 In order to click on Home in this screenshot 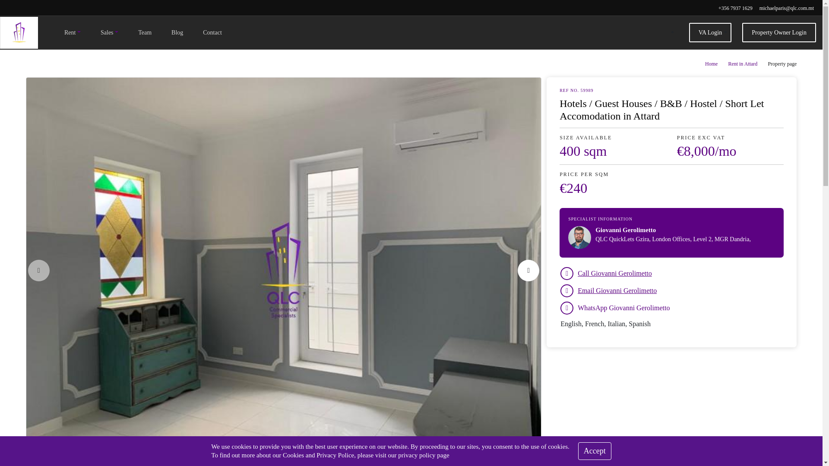, I will do `click(712, 64)`.